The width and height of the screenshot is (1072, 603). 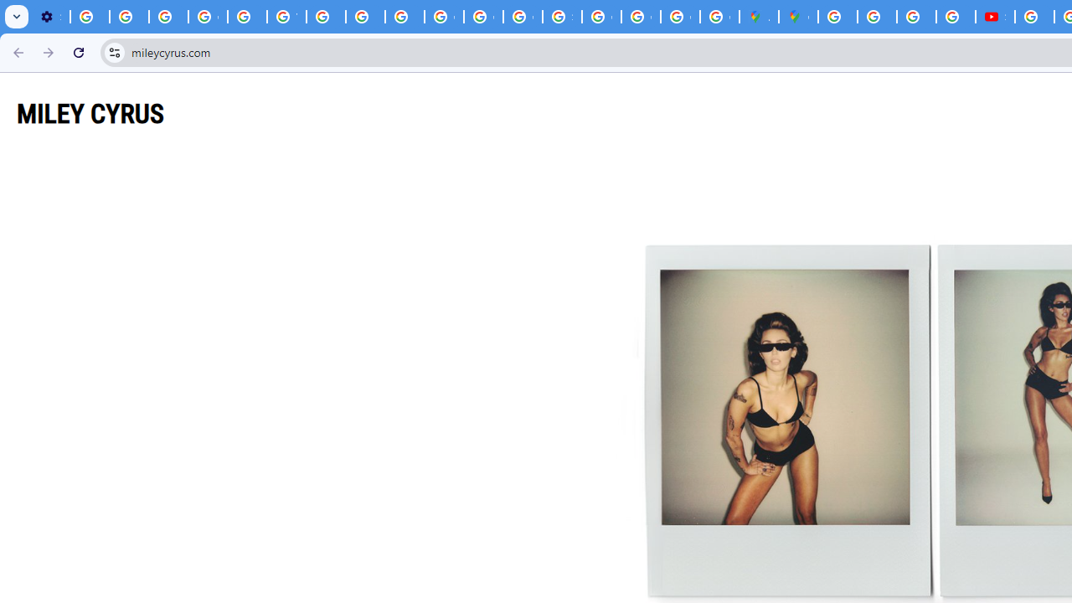 What do you see at coordinates (995, 17) in the screenshot?
I see `Subscriptions - YouTube` at bounding box center [995, 17].